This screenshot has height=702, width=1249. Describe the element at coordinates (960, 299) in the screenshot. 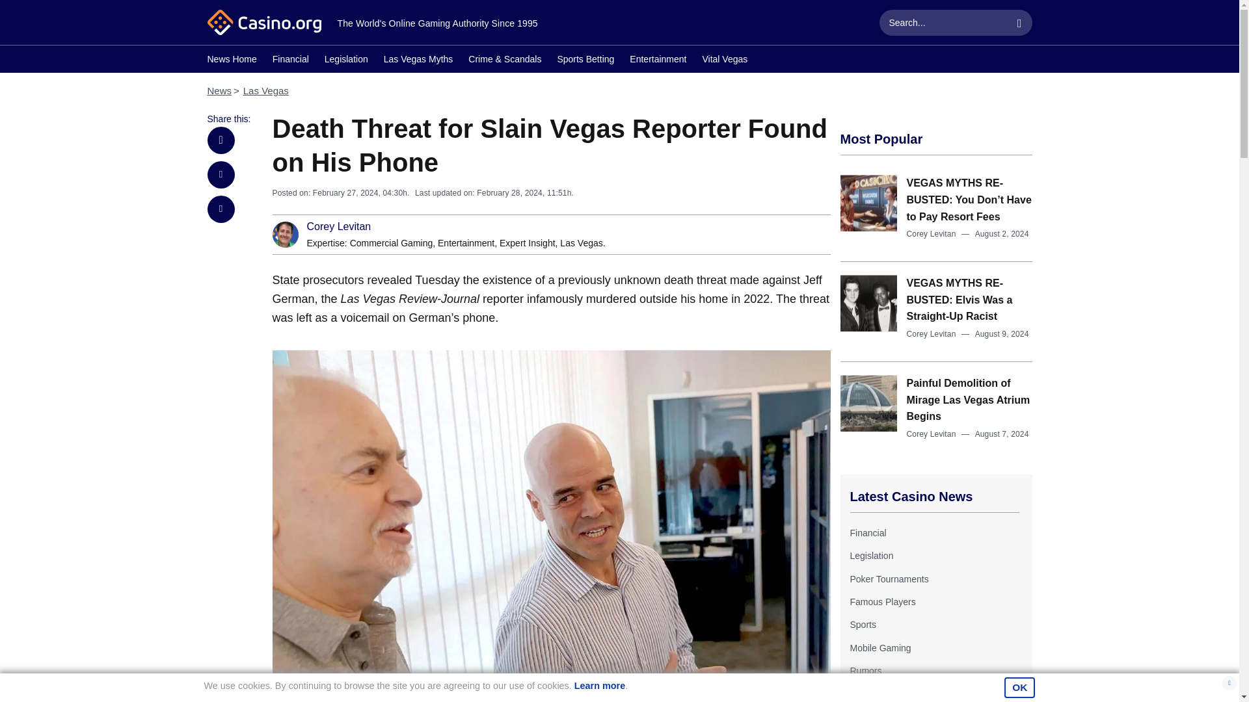

I see `VEGAS MYTHS RE-BUSTED: Elvis Was a Straight-Up Racist` at that location.